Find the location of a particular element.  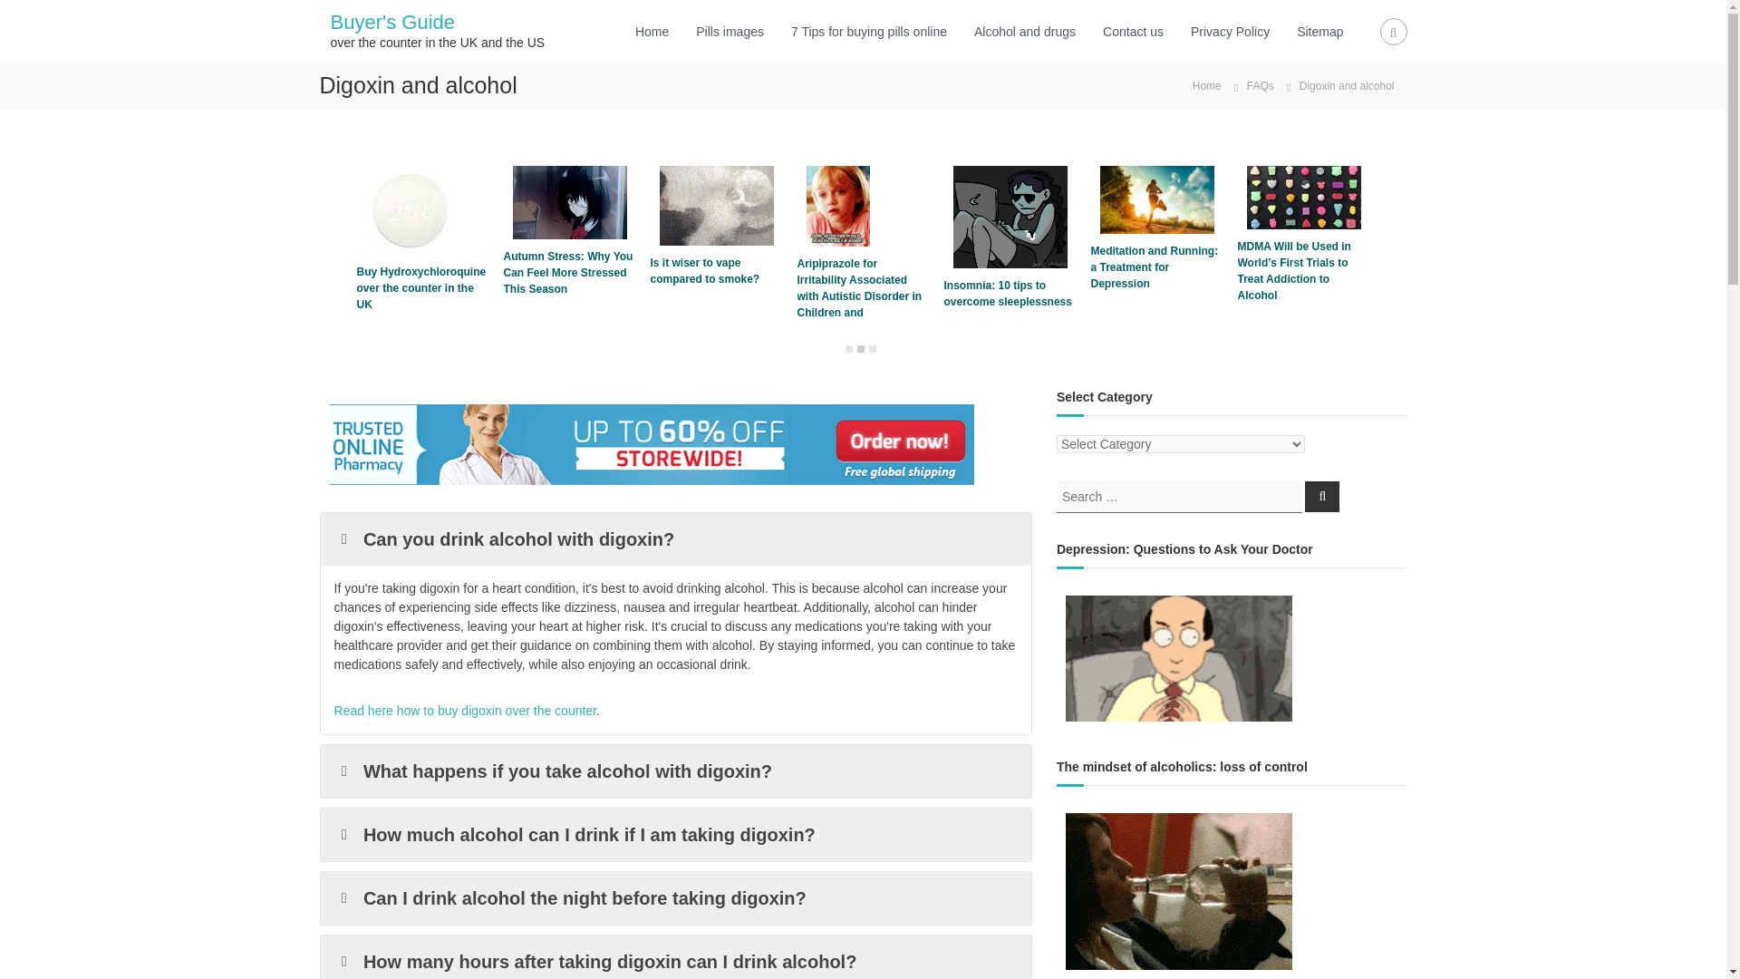

Meditation and Running: a Treatment for Depression is located at coordinates (1156, 199).